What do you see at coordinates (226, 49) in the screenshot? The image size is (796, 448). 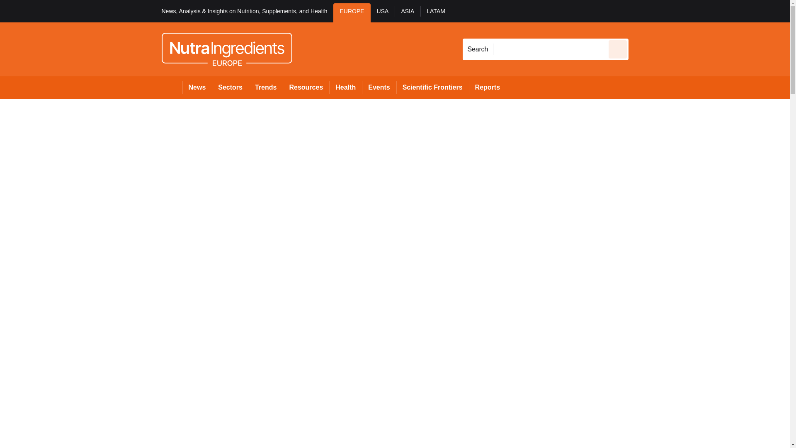 I see `NutraIngredients Europe` at bounding box center [226, 49].